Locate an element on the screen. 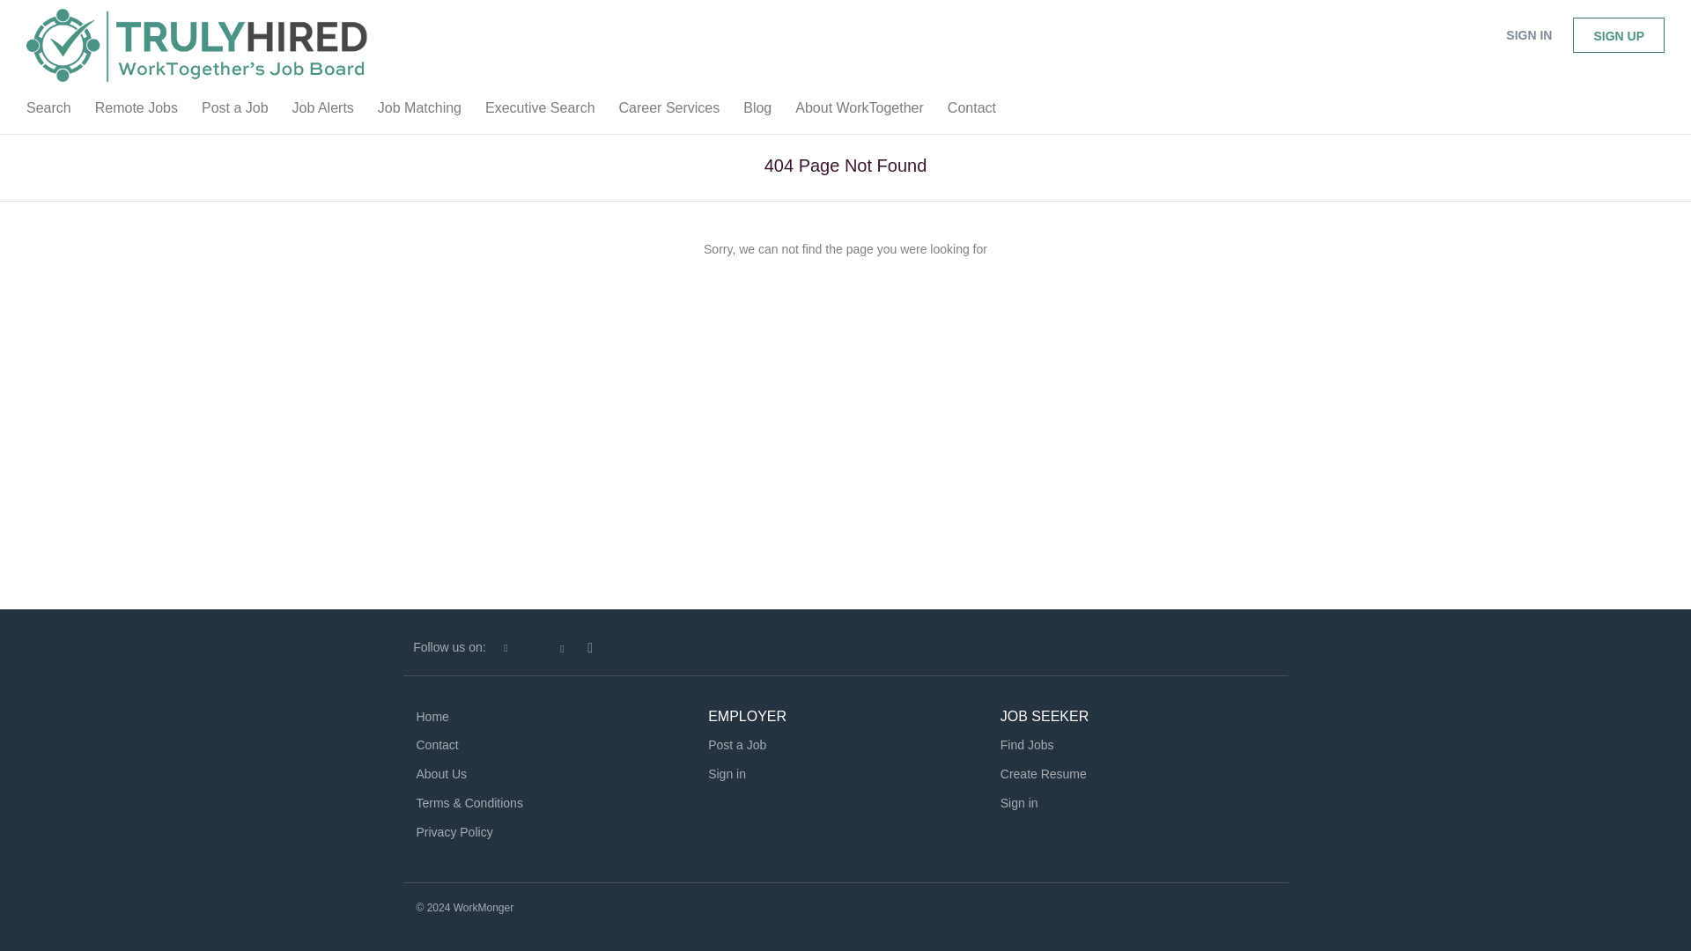 The image size is (1691, 951). SIGN UP is located at coordinates (1618, 35).